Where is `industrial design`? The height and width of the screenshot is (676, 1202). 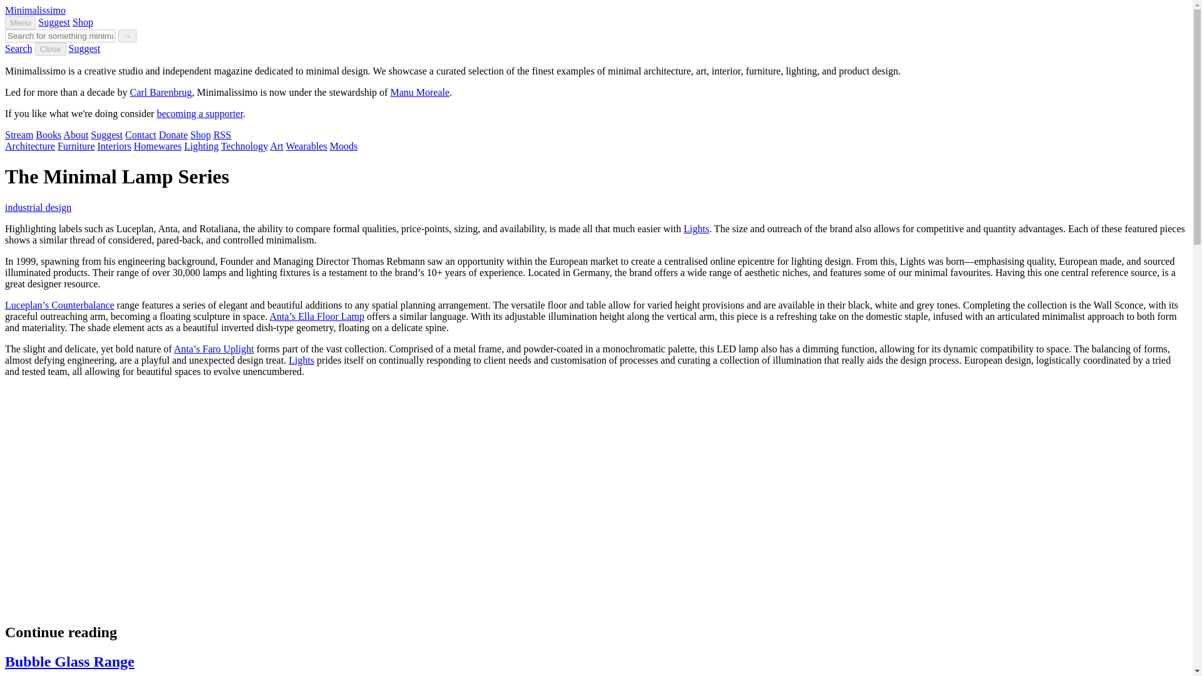
industrial design is located at coordinates (38, 207).